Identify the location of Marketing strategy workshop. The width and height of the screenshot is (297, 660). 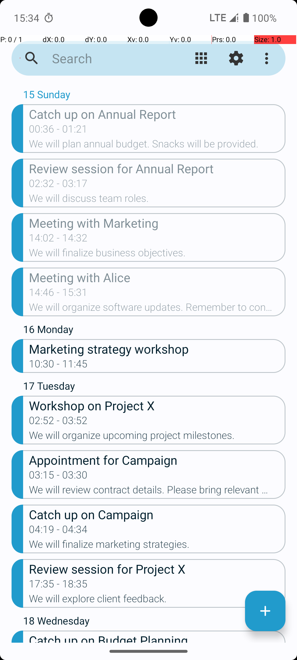
(157, 349).